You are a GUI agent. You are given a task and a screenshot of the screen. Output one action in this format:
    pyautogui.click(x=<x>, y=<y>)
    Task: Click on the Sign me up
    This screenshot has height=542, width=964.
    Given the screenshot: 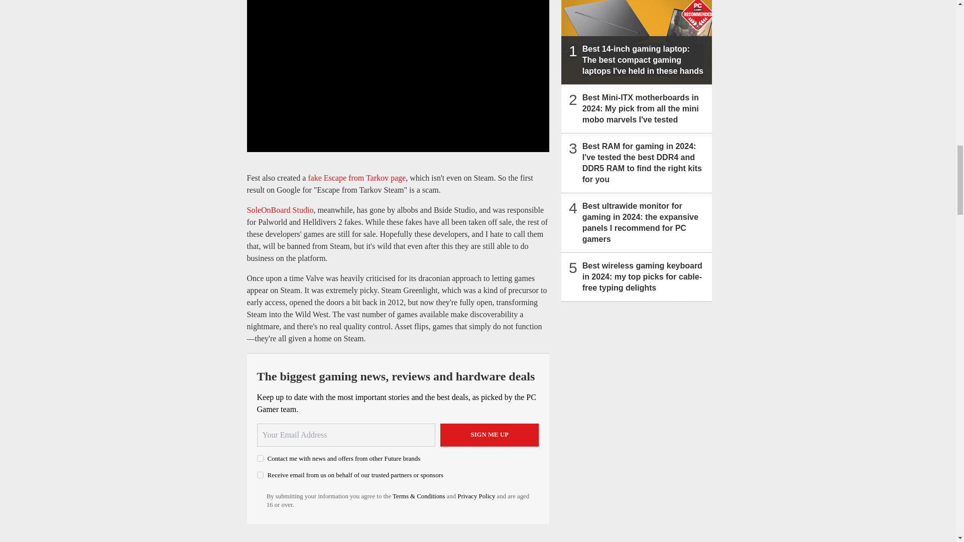 What is the action you would take?
    pyautogui.click(x=490, y=435)
    